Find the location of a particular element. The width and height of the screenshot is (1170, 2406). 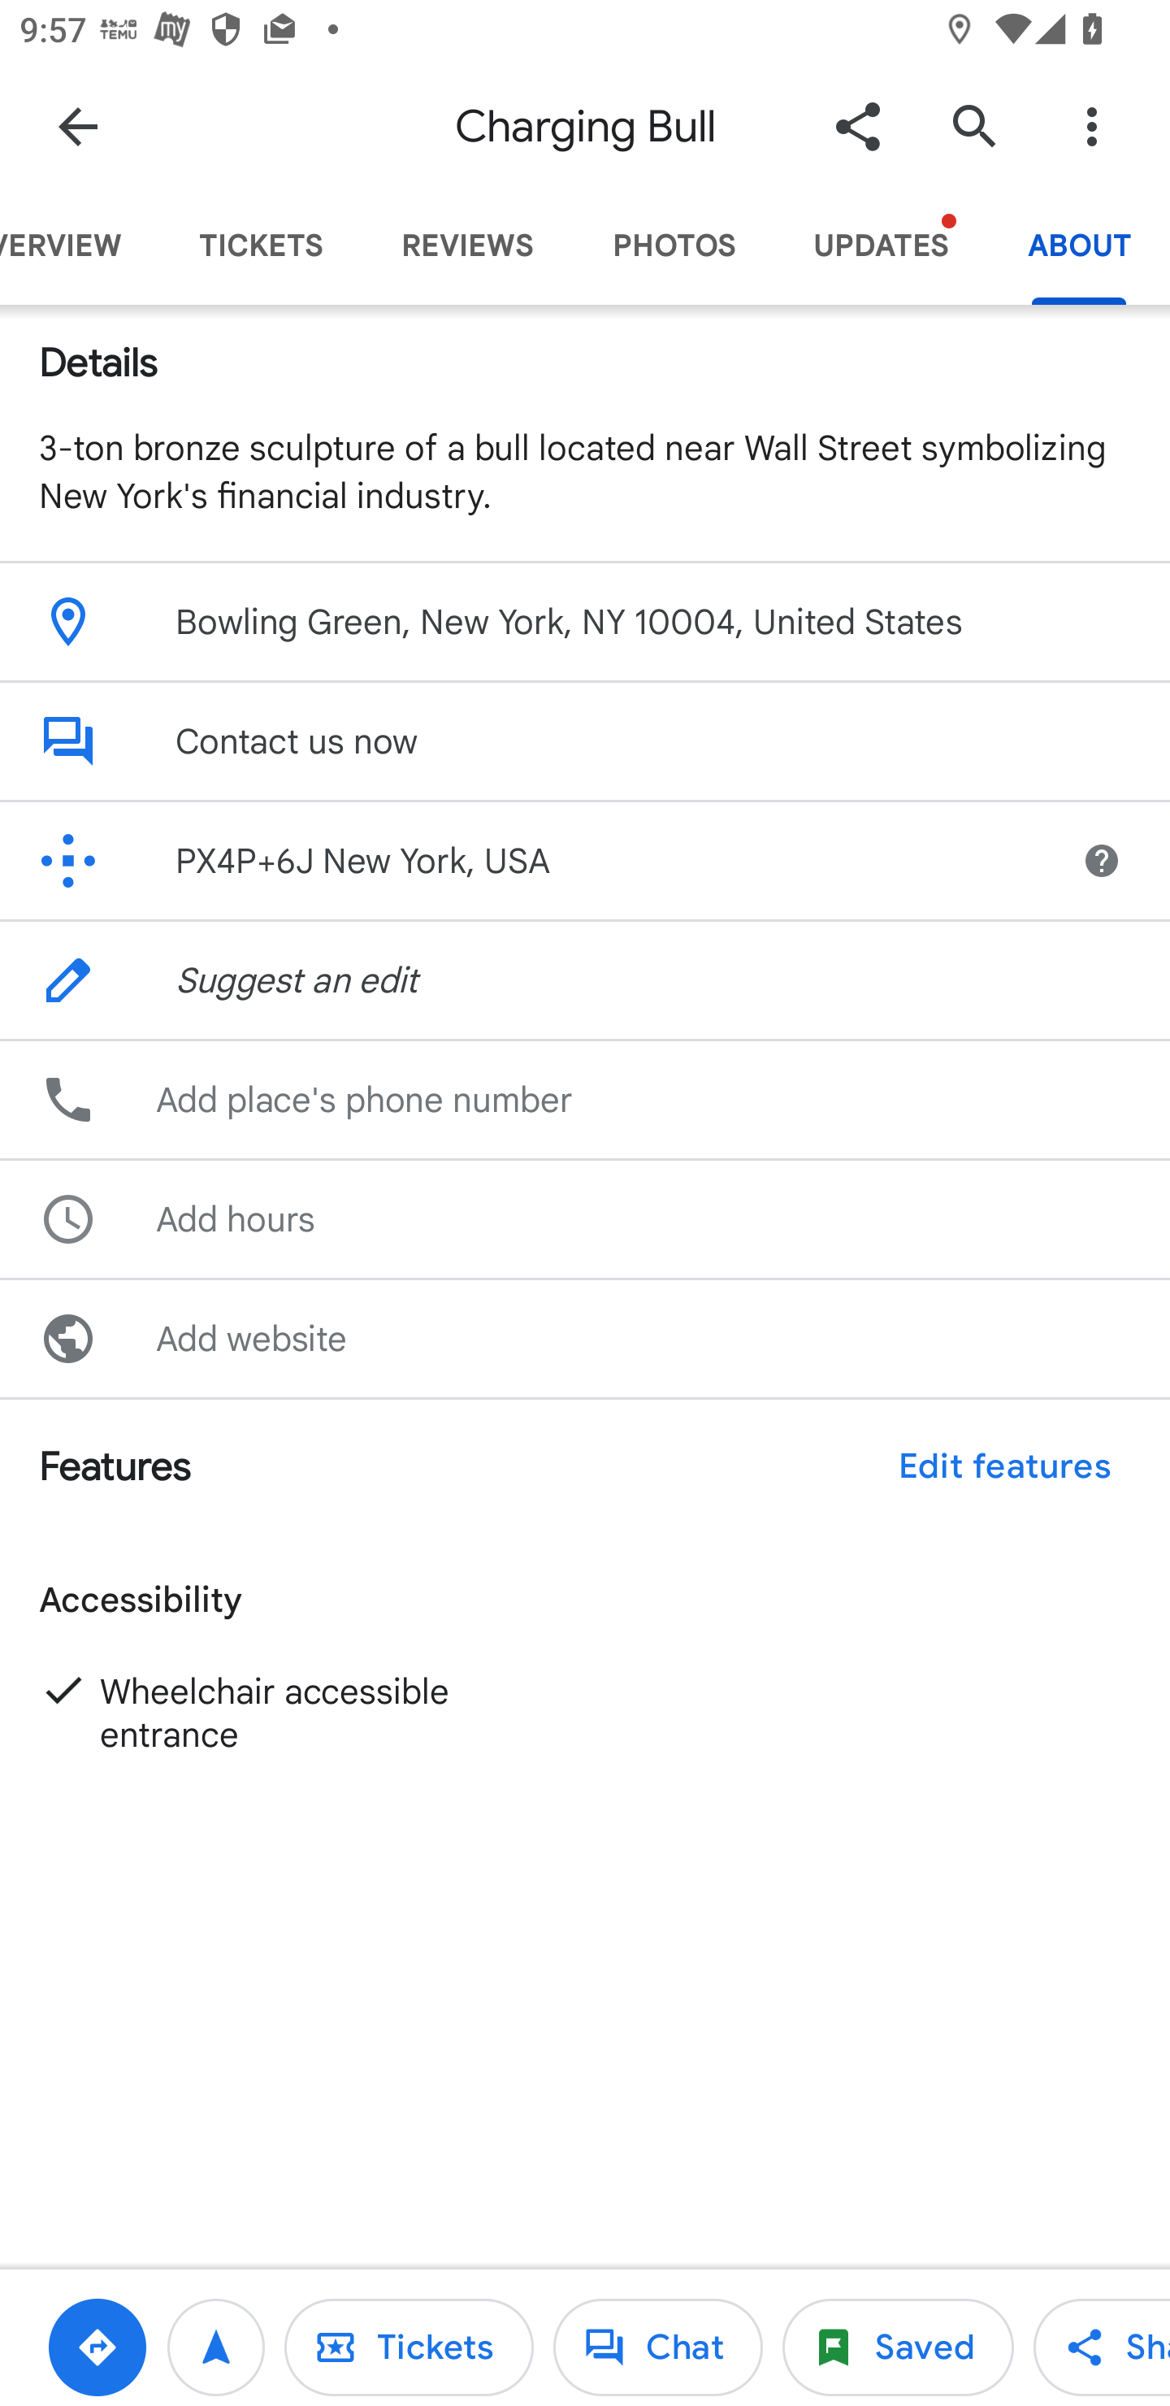

Search is located at coordinates (974, 125).